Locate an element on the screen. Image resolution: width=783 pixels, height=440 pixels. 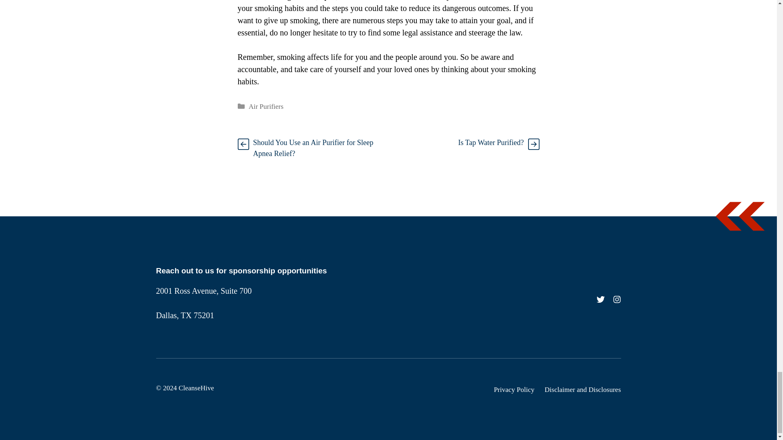
Is Tap Water Purified? is located at coordinates (491, 143).